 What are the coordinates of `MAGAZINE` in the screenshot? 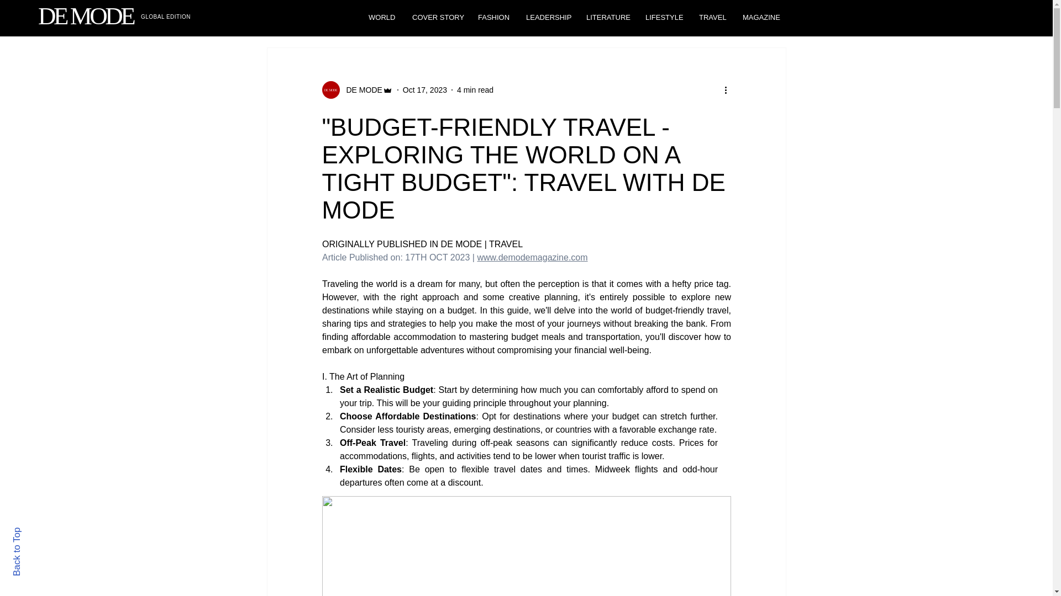 It's located at (761, 18).